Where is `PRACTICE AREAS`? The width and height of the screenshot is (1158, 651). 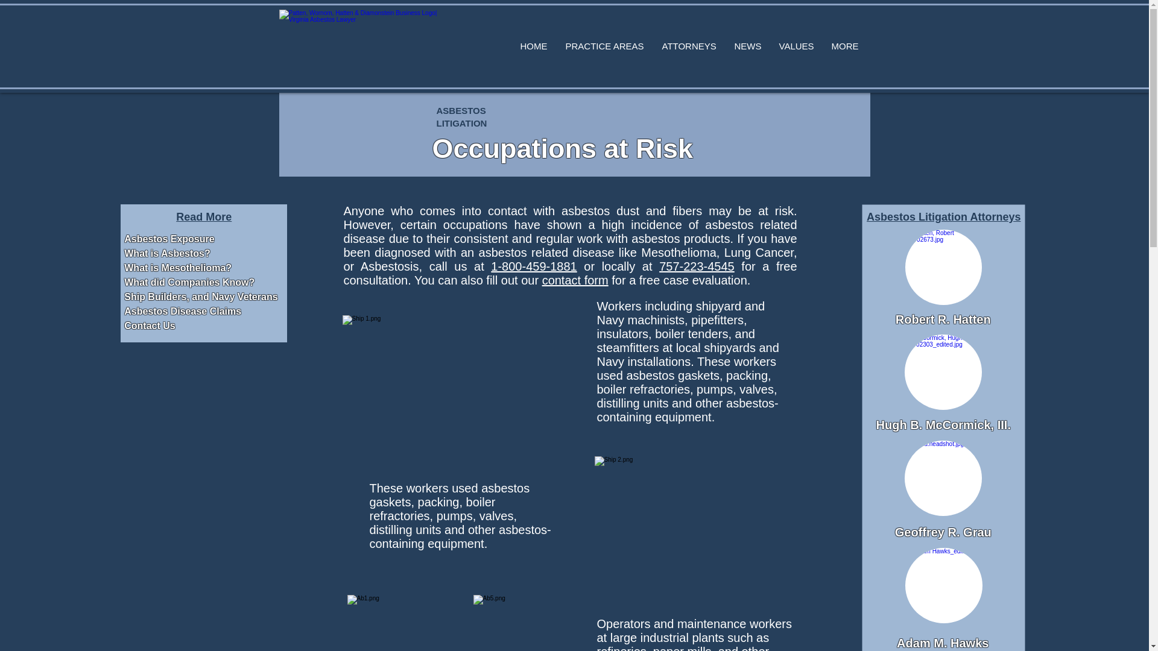
PRACTICE AREAS is located at coordinates (608, 46).